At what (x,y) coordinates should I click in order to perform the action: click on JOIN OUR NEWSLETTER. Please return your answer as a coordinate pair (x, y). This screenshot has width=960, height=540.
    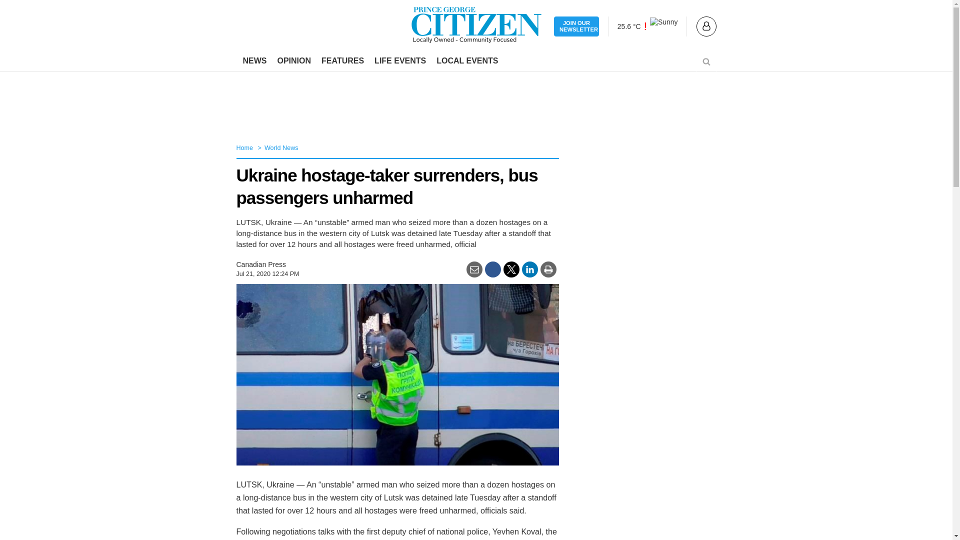
    Looking at the image, I should click on (576, 27).